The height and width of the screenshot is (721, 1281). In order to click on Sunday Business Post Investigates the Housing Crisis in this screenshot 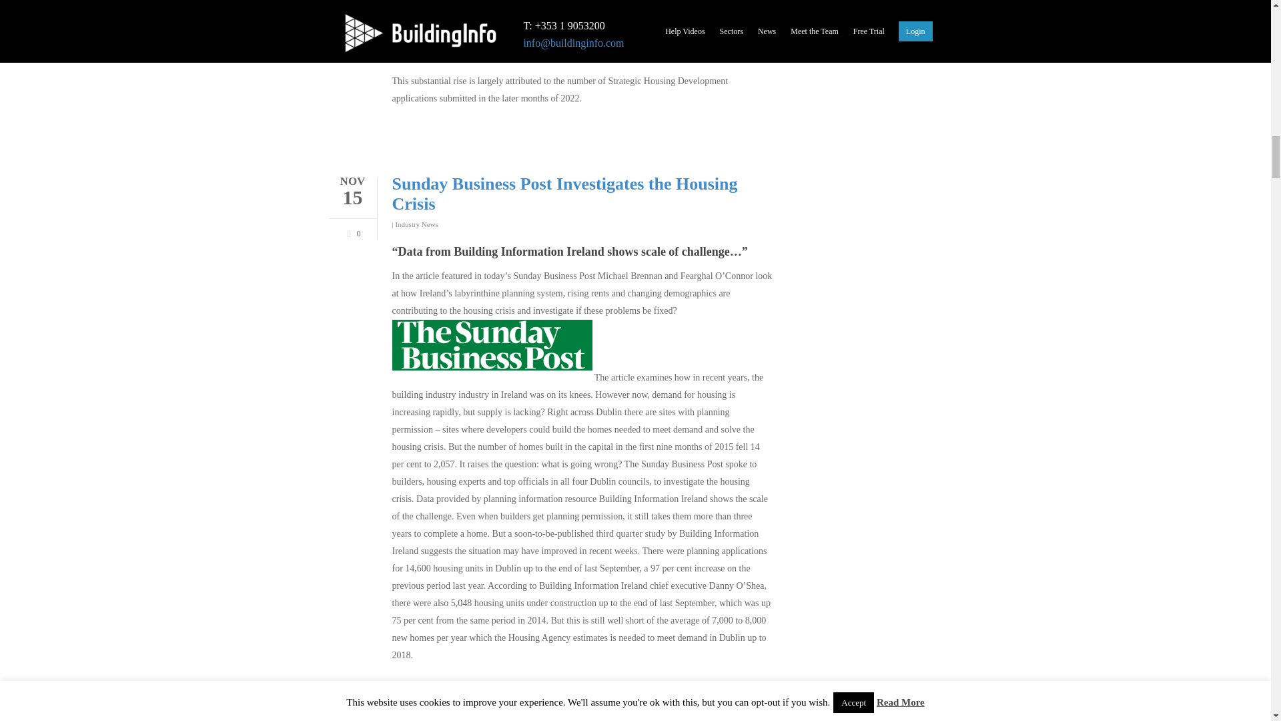, I will do `click(564, 194)`.